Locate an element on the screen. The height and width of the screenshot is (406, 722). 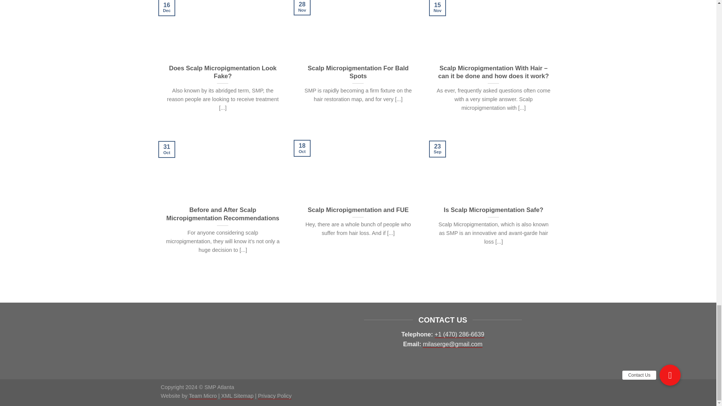
XML Sitemap is located at coordinates (237, 396).